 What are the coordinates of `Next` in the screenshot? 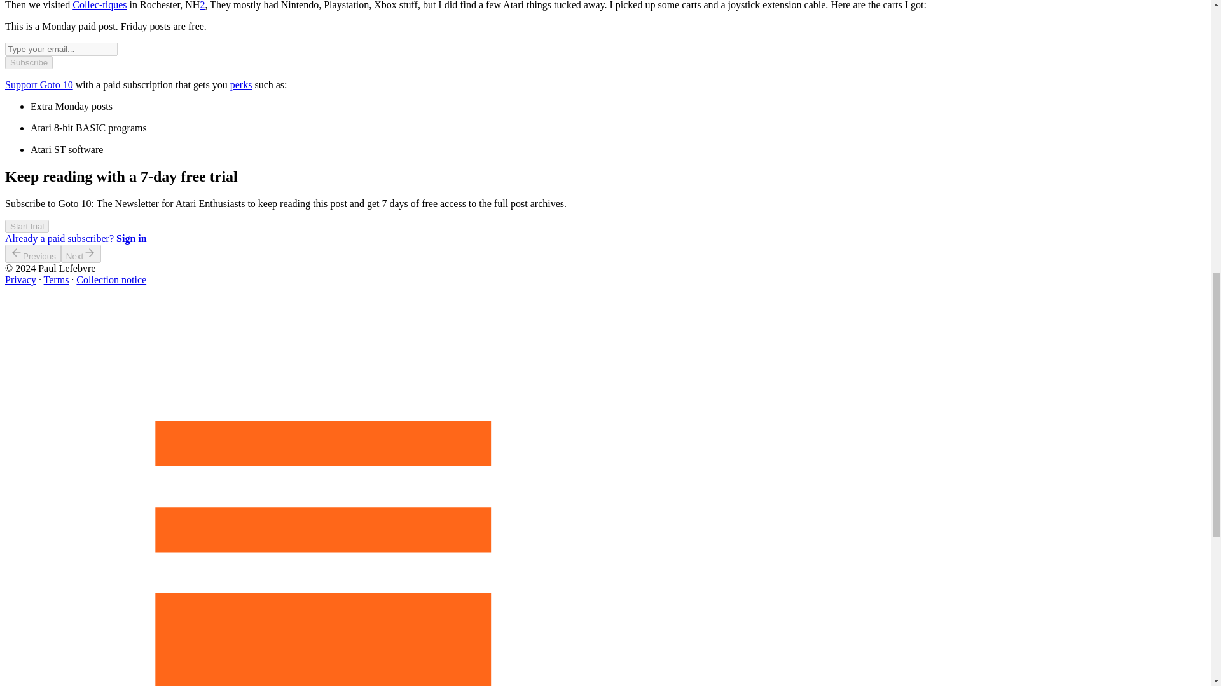 It's located at (81, 253).